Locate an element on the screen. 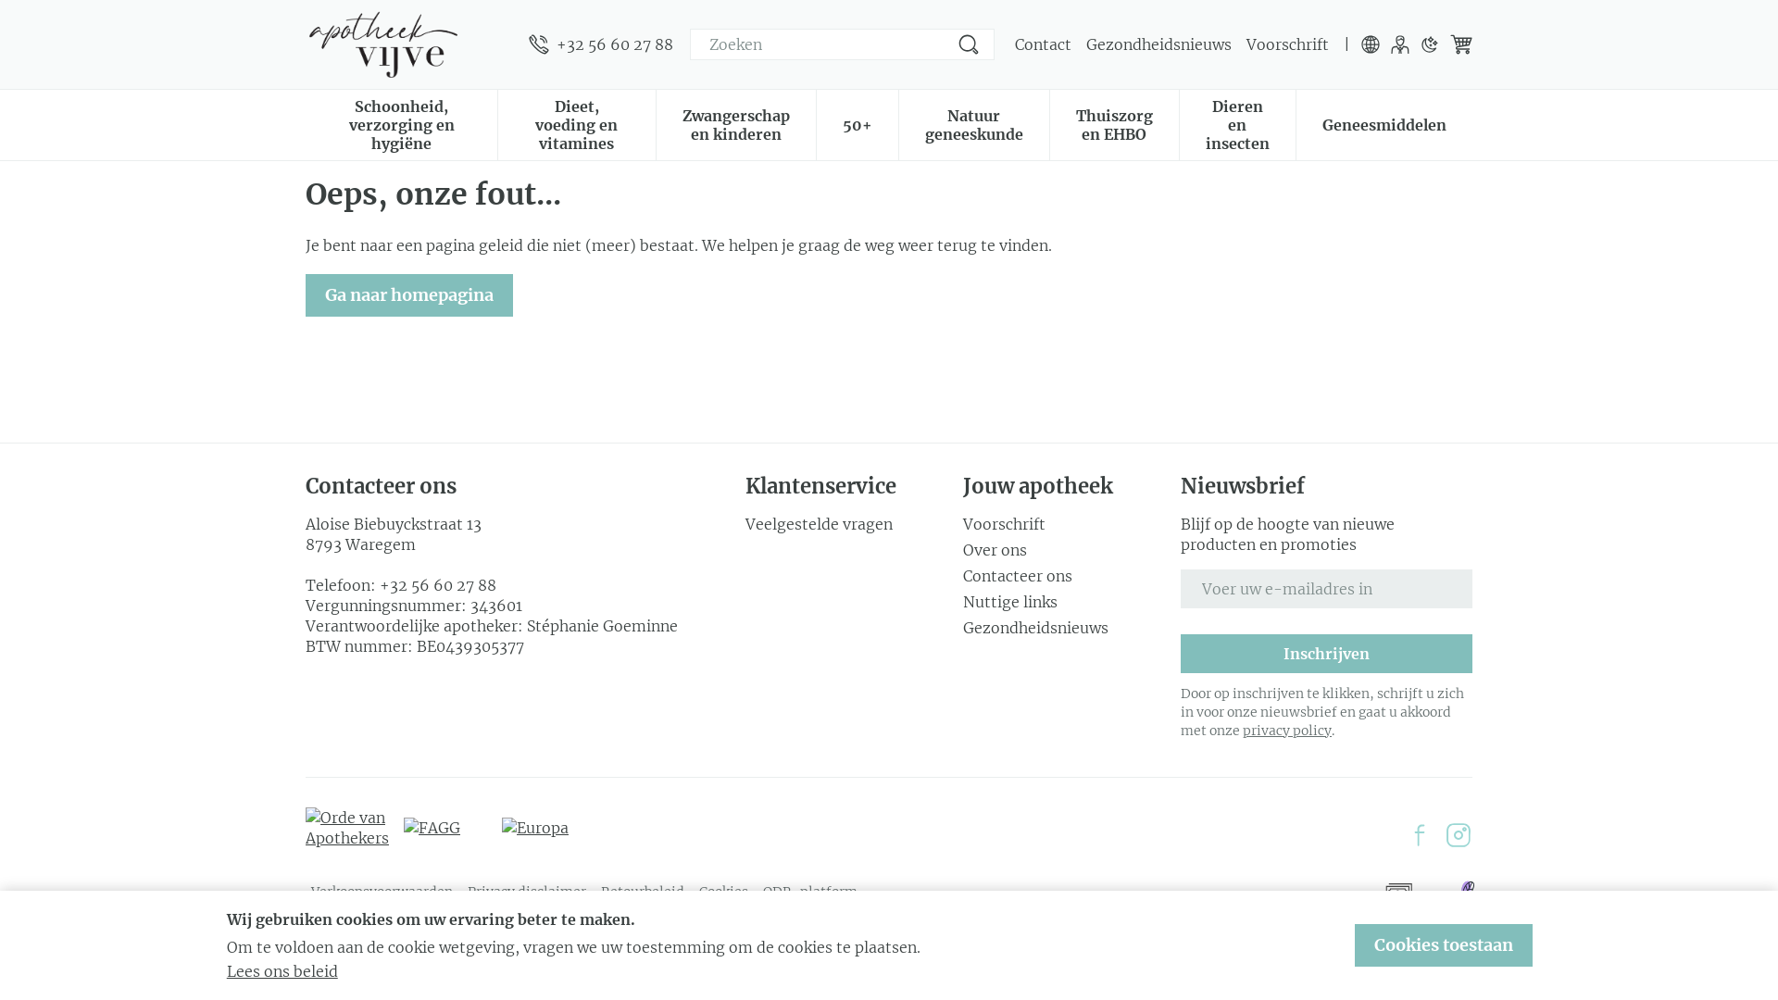 The image size is (1778, 1000). Instagram is located at coordinates (1459, 835).